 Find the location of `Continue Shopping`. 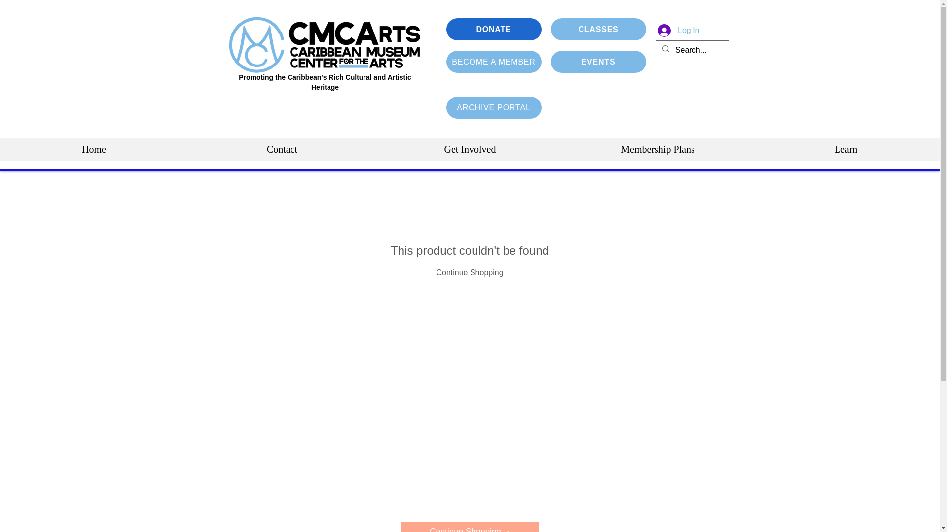

Continue Shopping is located at coordinates (469, 272).